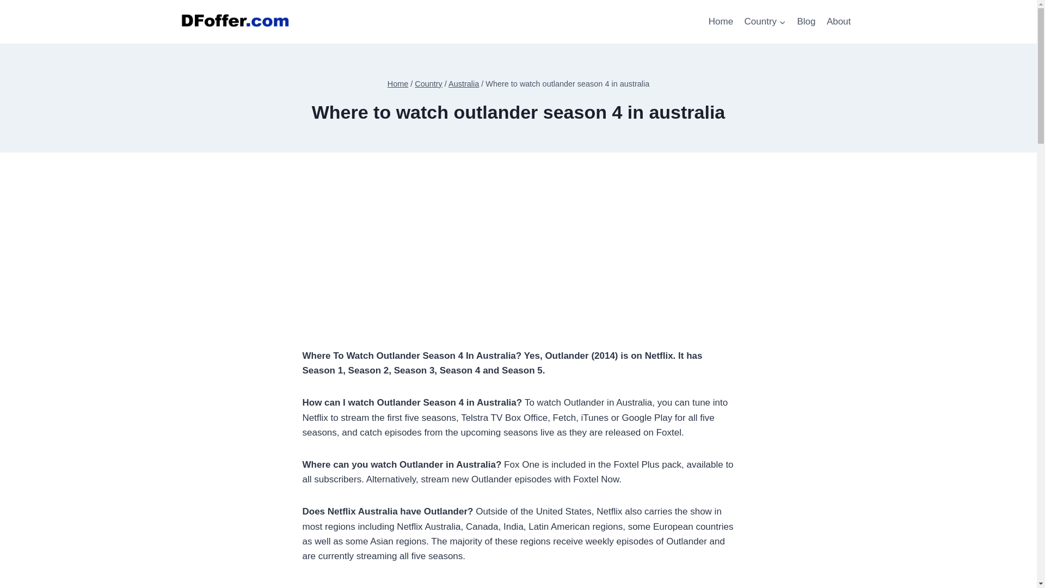 This screenshot has height=588, width=1045. I want to click on Country, so click(428, 84).